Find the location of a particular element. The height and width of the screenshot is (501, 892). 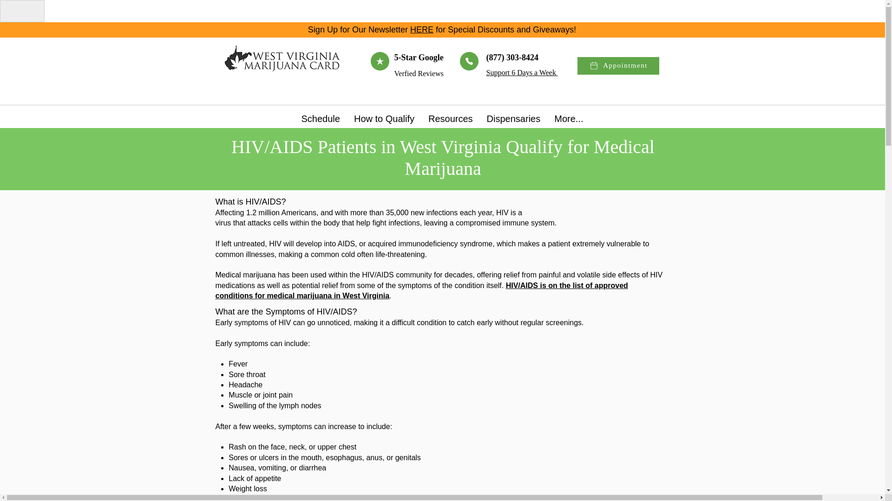

HERE is located at coordinates (422, 30).